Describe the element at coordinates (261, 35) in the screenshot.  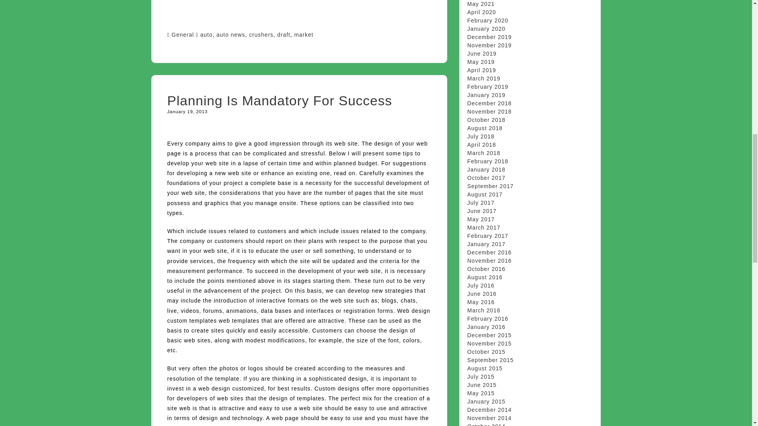
I see `crushers` at that location.